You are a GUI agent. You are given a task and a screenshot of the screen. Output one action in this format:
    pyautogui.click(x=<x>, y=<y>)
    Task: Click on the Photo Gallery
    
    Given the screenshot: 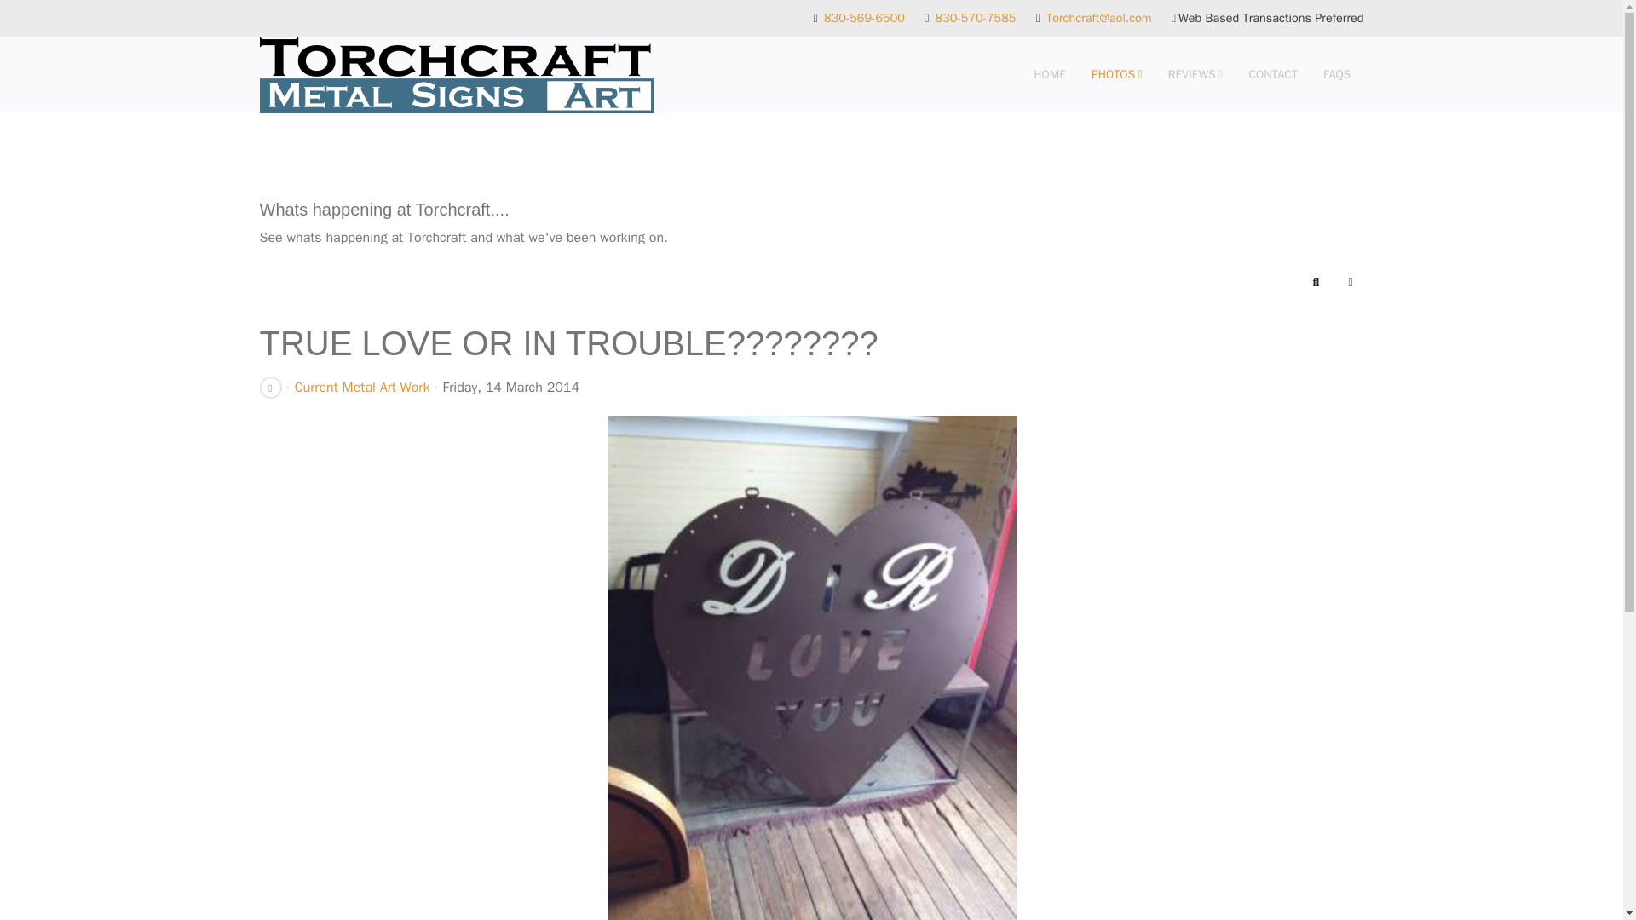 What is the action you would take?
    pyautogui.click(x=1116, y=75)
    